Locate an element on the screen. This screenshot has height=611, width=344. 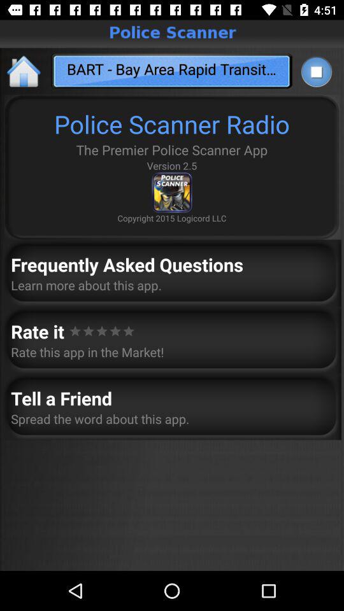
select the image of police scanner is located at coordinates (172, 192).